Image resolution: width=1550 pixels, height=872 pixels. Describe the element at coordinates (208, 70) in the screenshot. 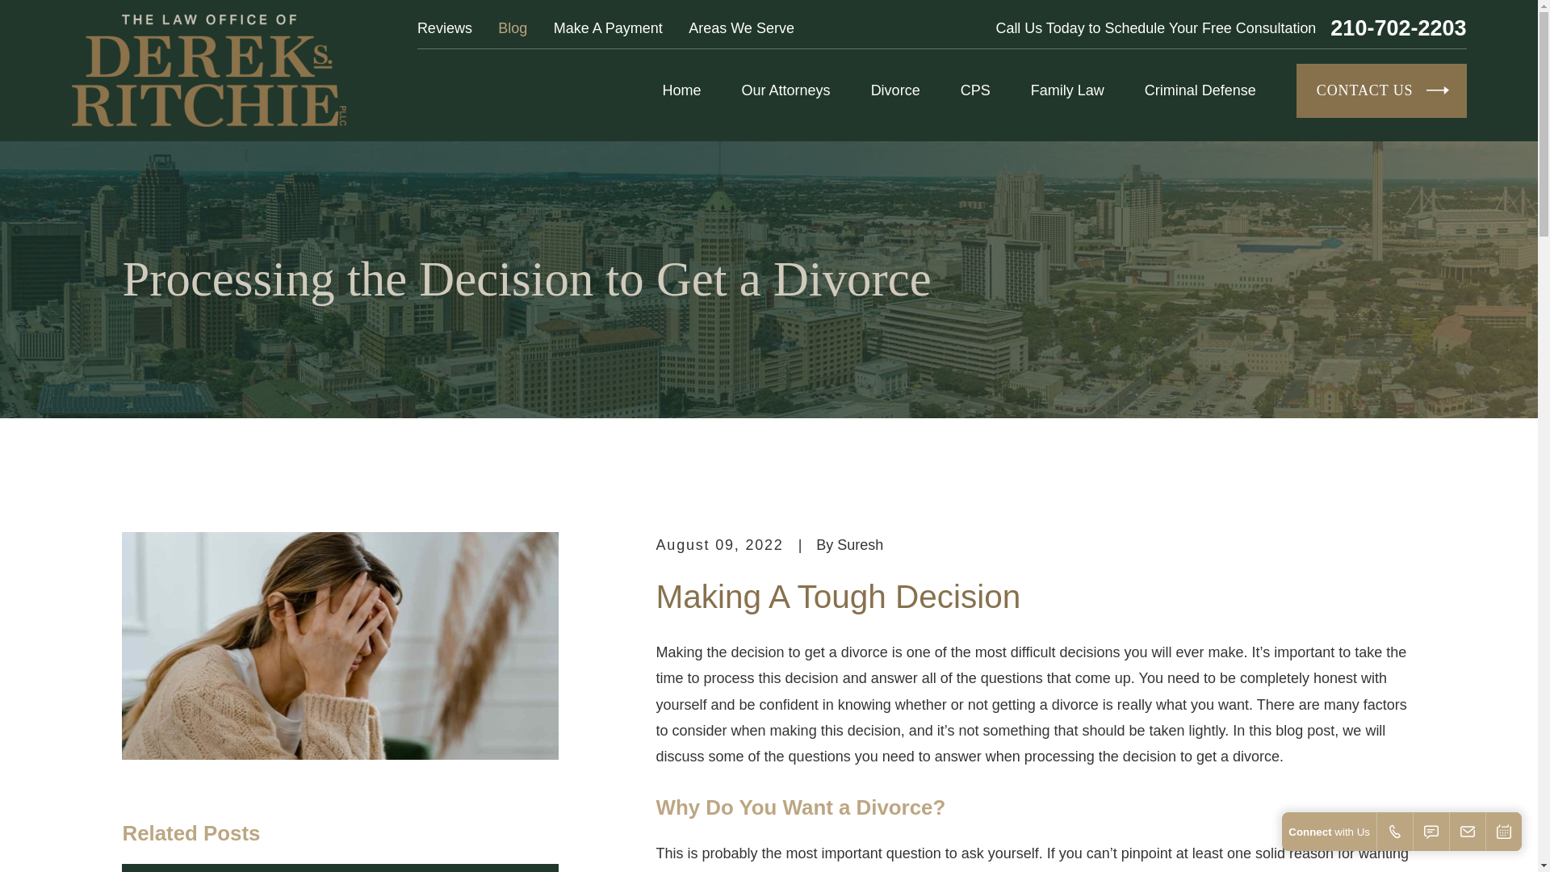

I see `Home` at that location.